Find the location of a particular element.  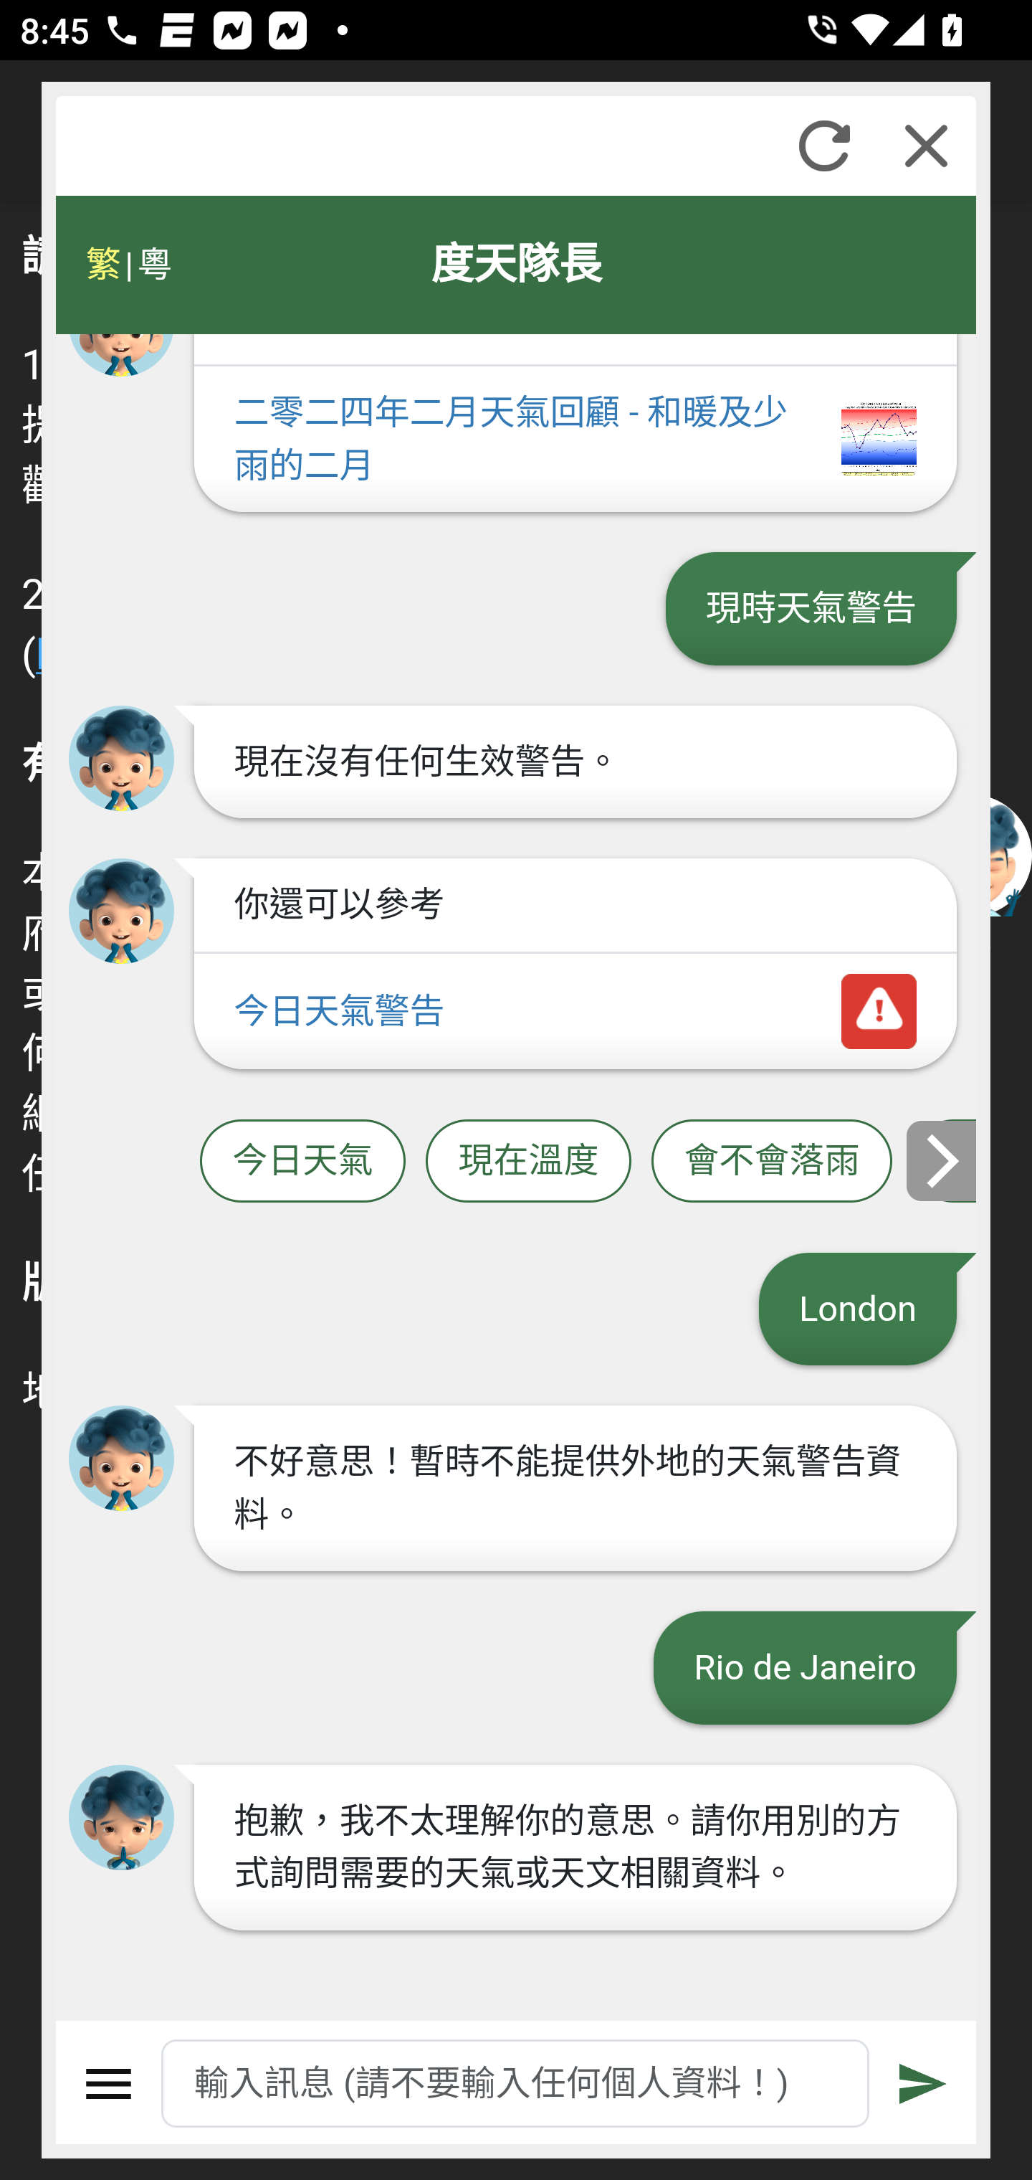

遞交 is located at coordinates (924, 2084).